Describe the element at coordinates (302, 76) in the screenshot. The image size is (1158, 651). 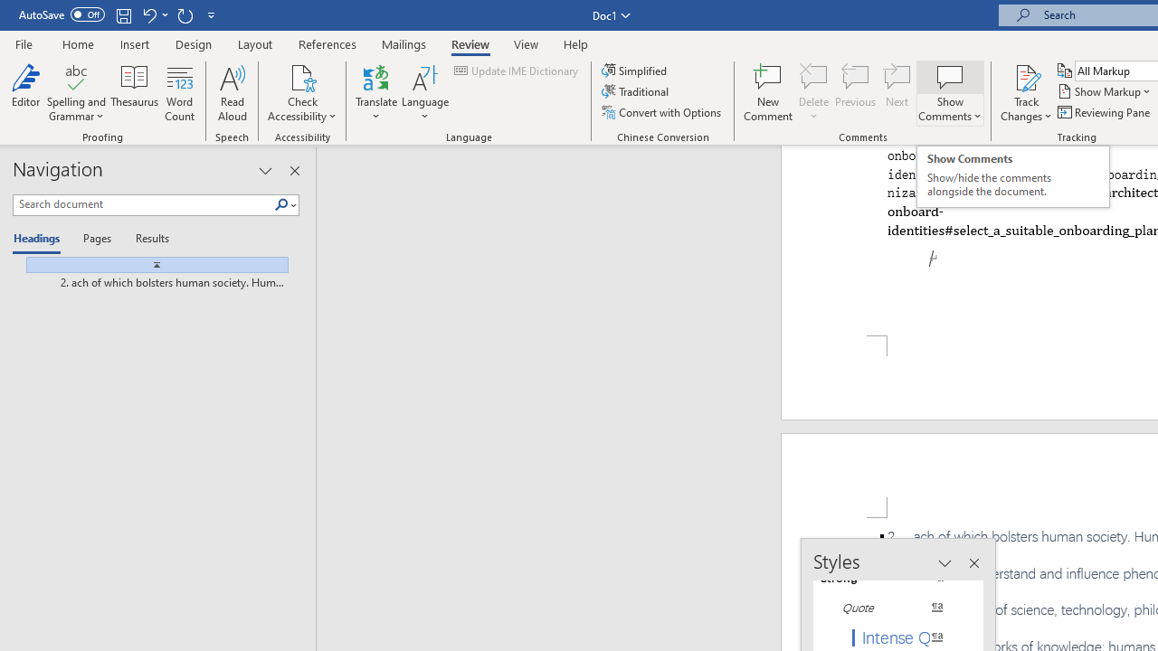
I see `Check Accessibility` at that location.